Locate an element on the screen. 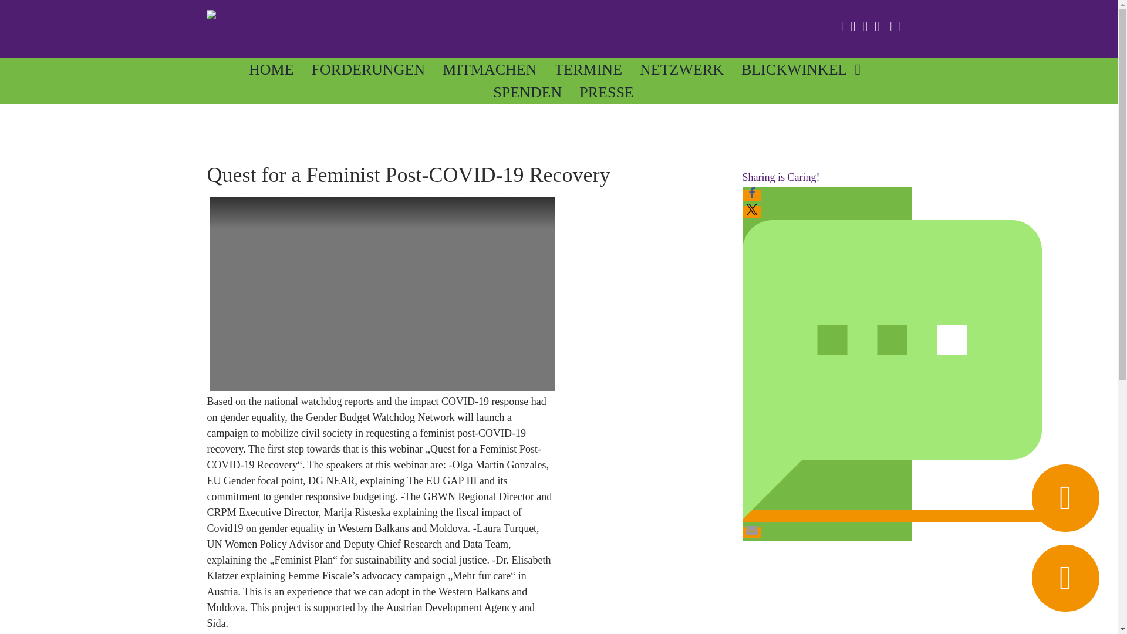  Bei X teilen is located at coordinates (751, 212).